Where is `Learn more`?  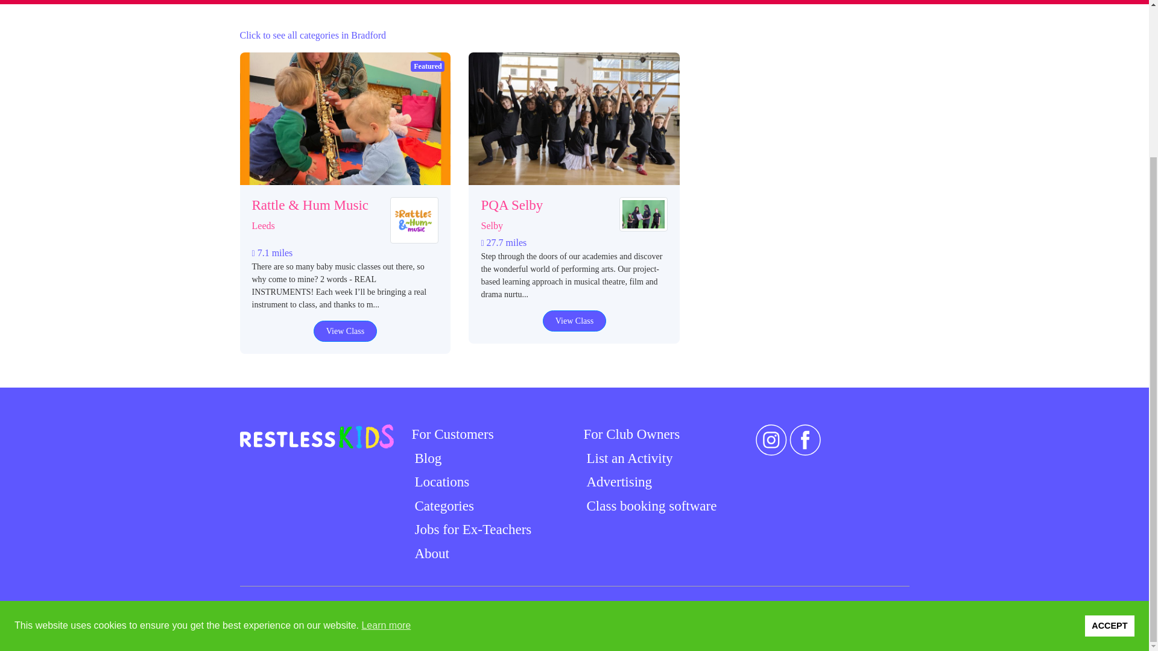
Learn more is located at coordinates (386, 426).